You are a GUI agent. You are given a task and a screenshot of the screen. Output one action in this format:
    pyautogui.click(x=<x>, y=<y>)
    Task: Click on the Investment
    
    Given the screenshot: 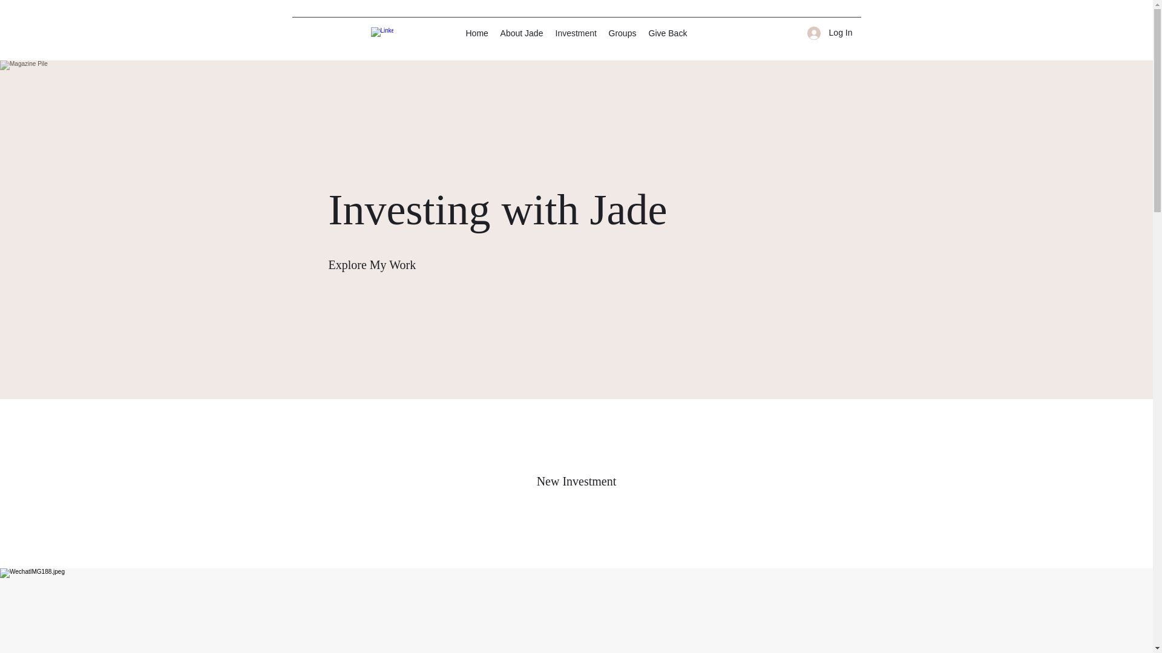 What is the action you would take?
    pyautogui.click(x=576, y=33)
    